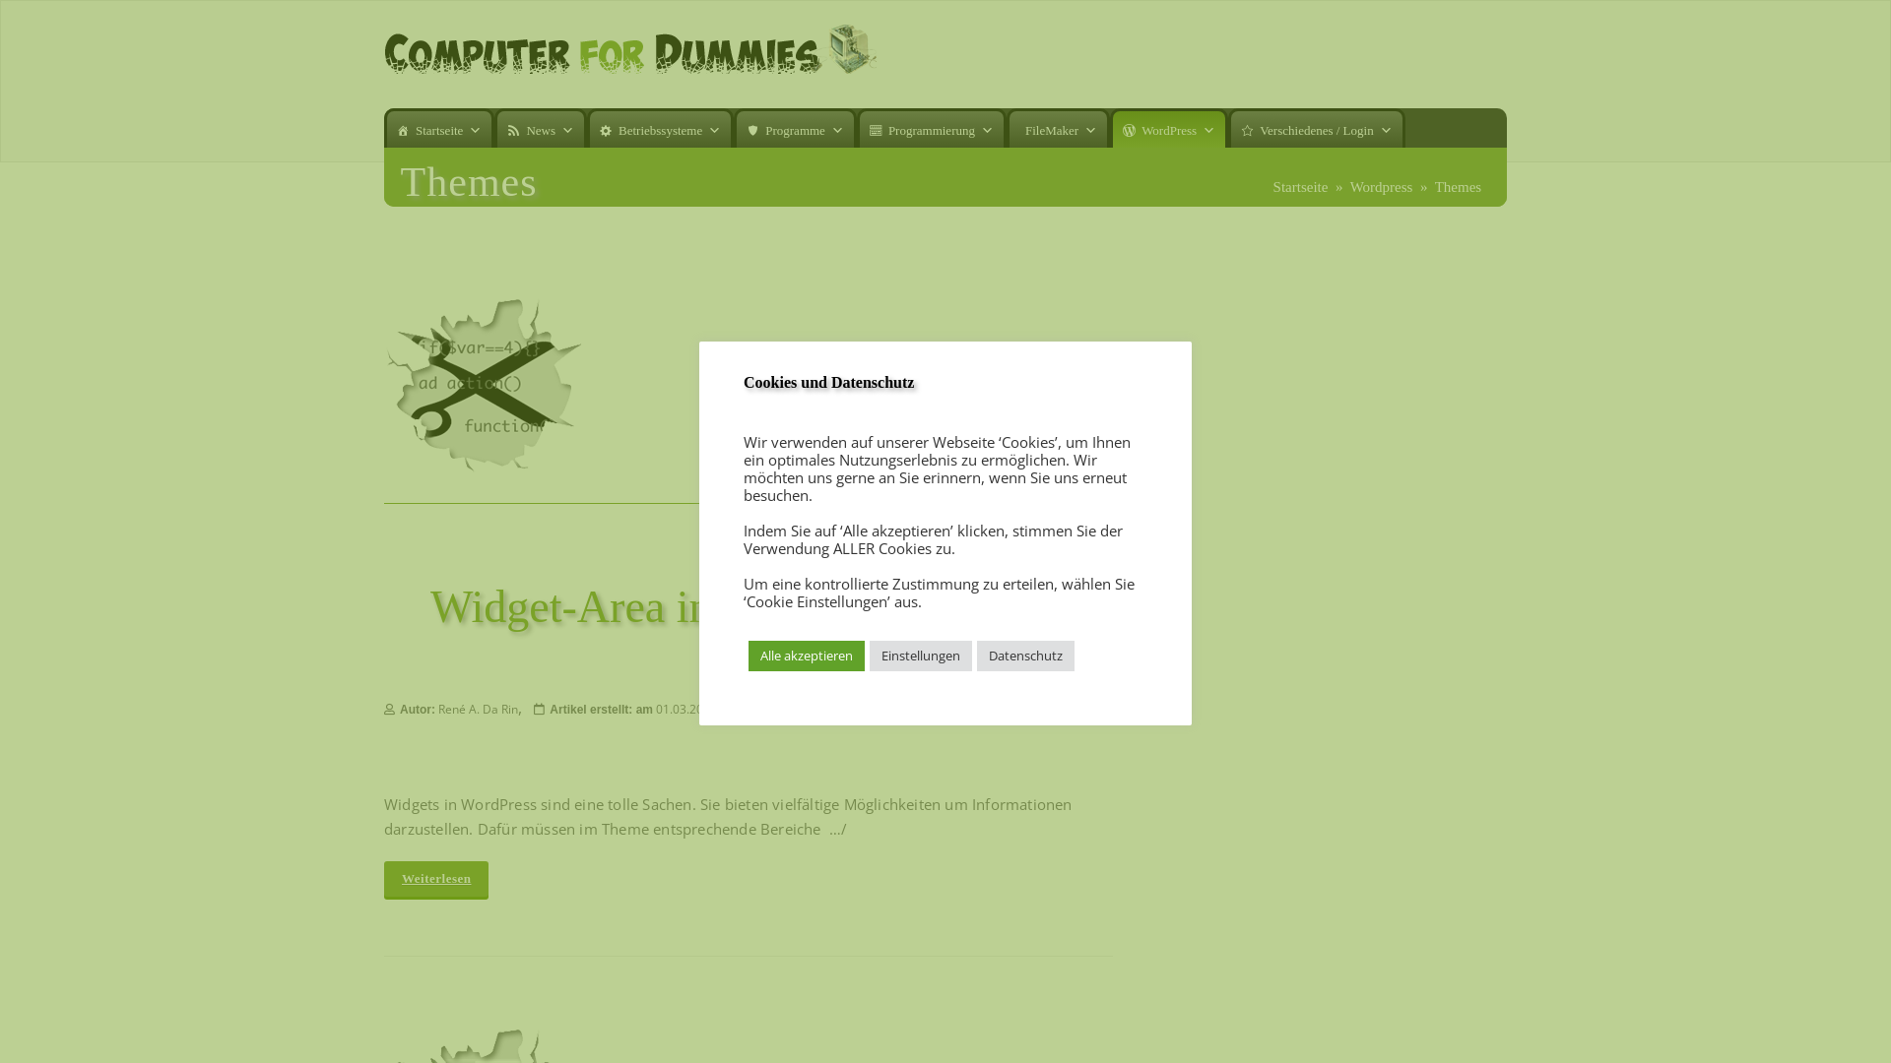 The height and width of the screenshot is (1063, 1891). Describe the element at coordinates (921, 656) in the screenshot. I see `Einstellungen` at that location.